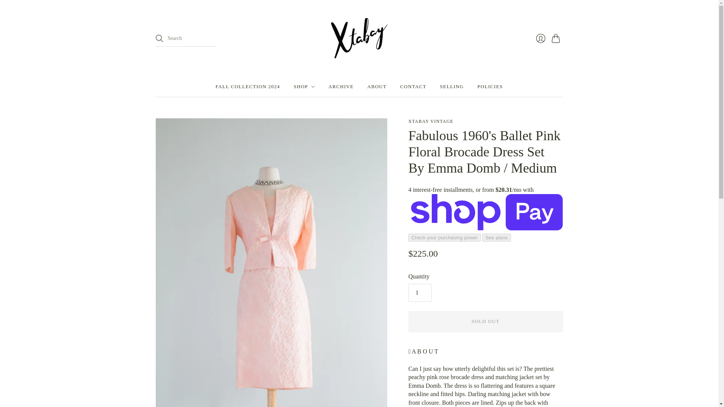 This screenshot has width=724, height=407. What do you see at coordinates (413, 87) in the screenshot?
I see `CONTACT` at bounding box center [413, 87].